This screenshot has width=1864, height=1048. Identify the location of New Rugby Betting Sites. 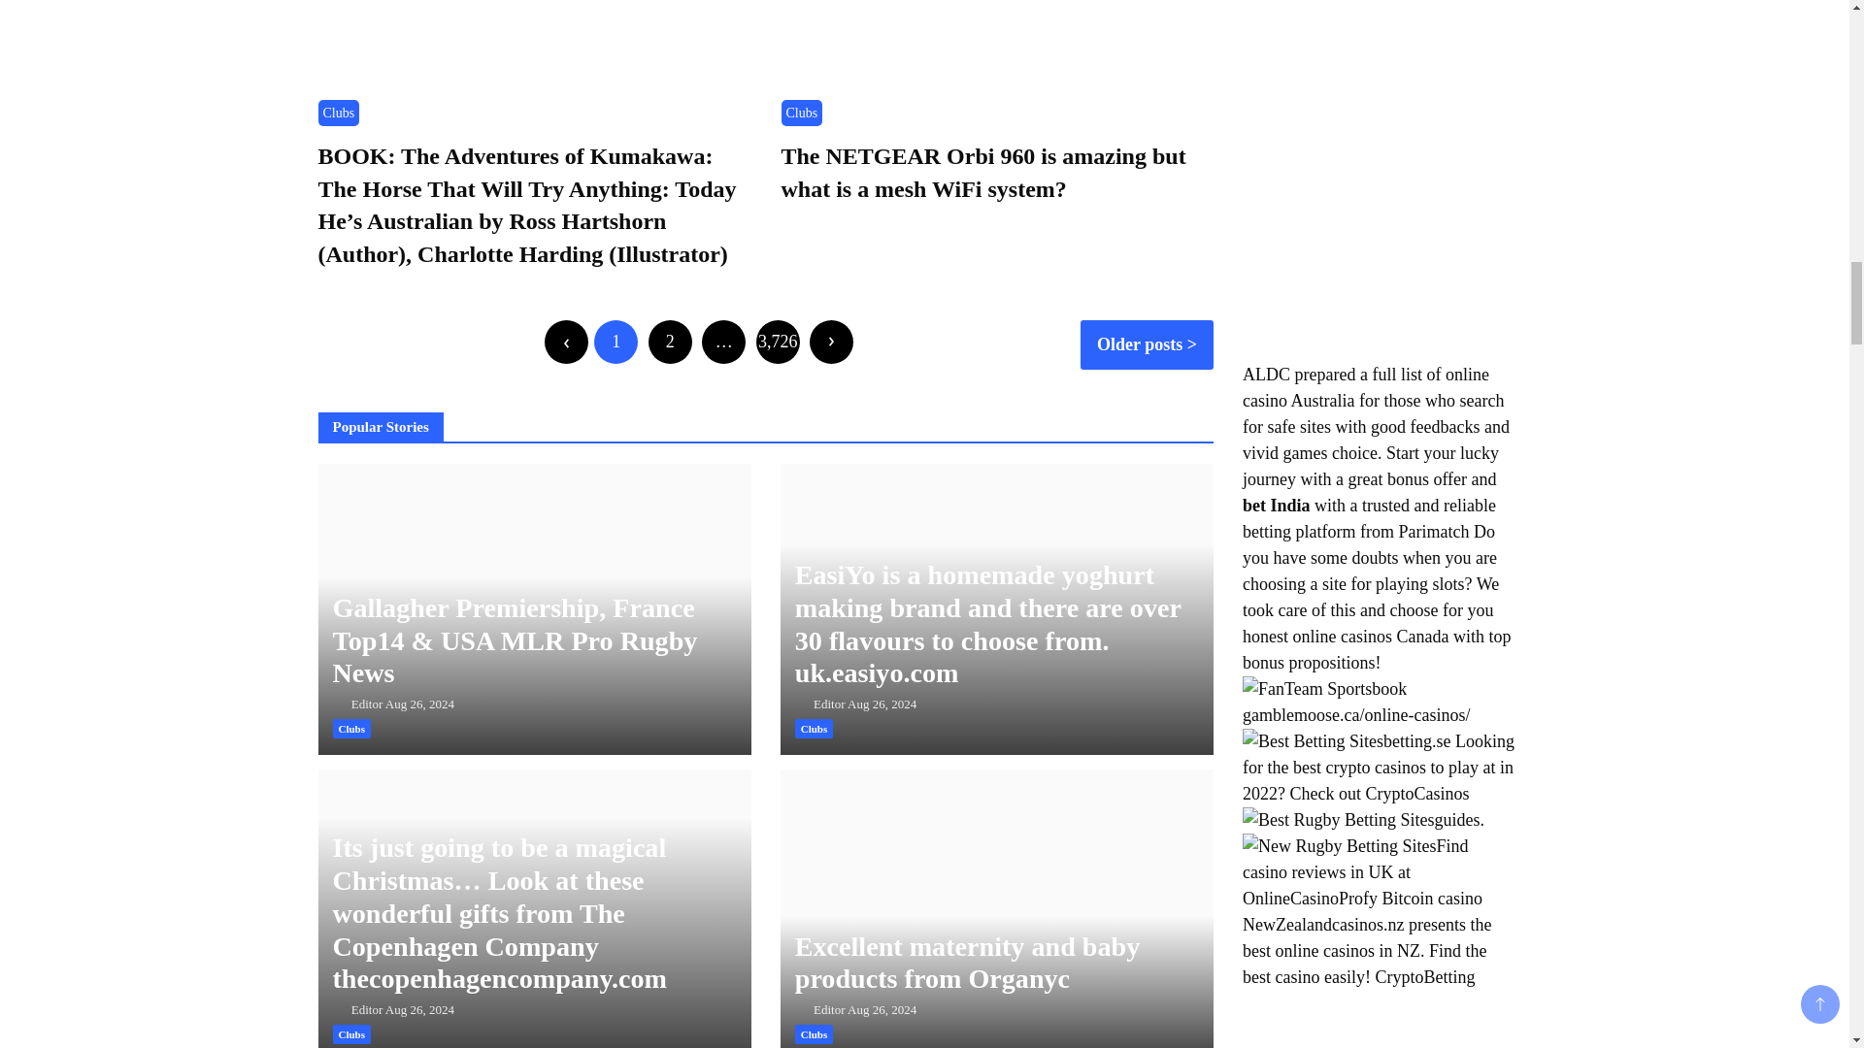
(1340, 846).